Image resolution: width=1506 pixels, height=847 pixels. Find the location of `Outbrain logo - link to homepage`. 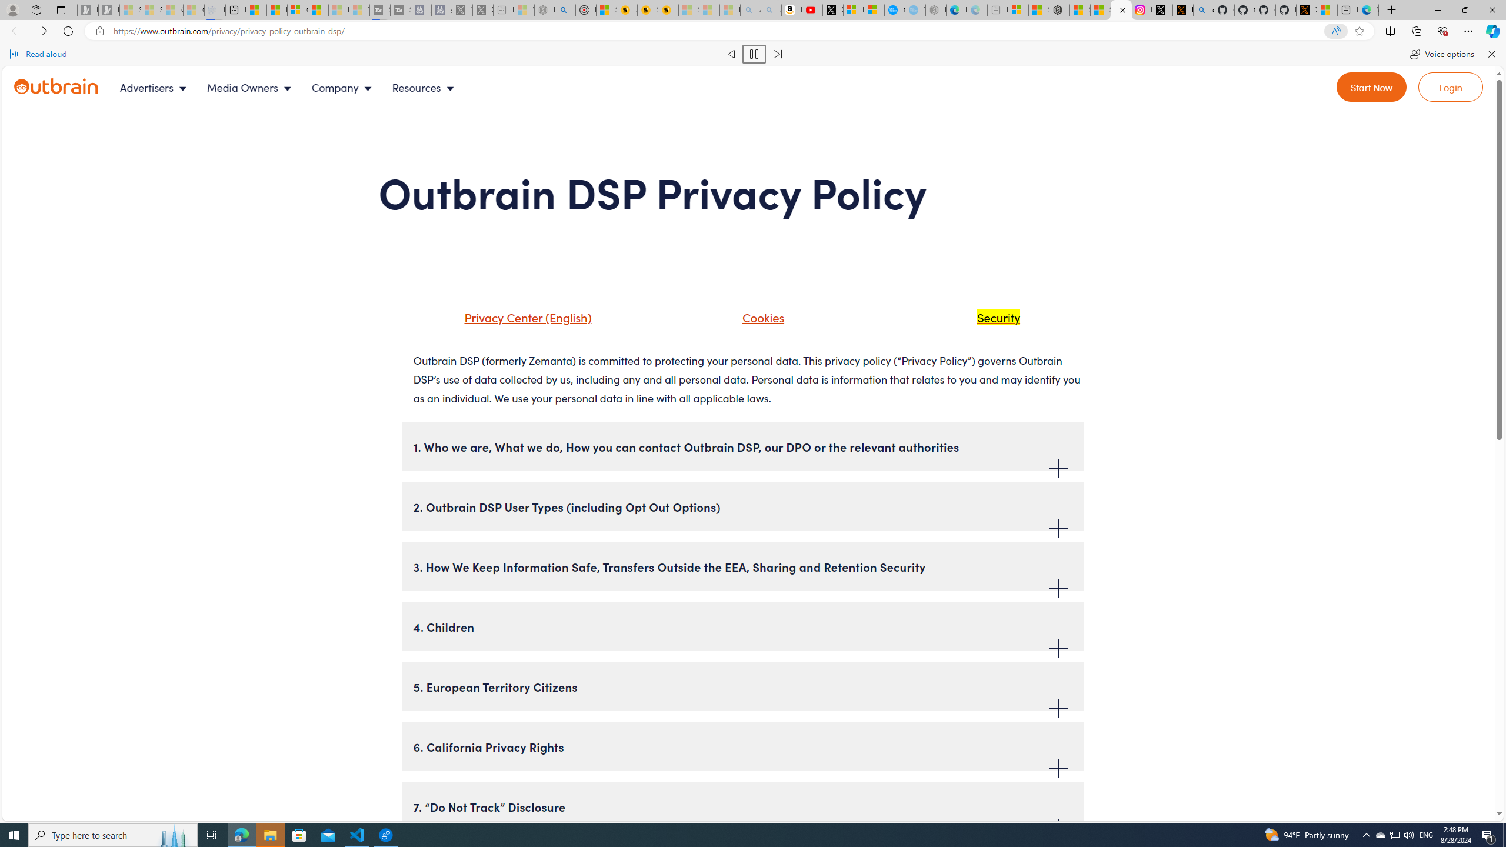

Outbrain logo - link to homepage is located at coordinates (56, 86).